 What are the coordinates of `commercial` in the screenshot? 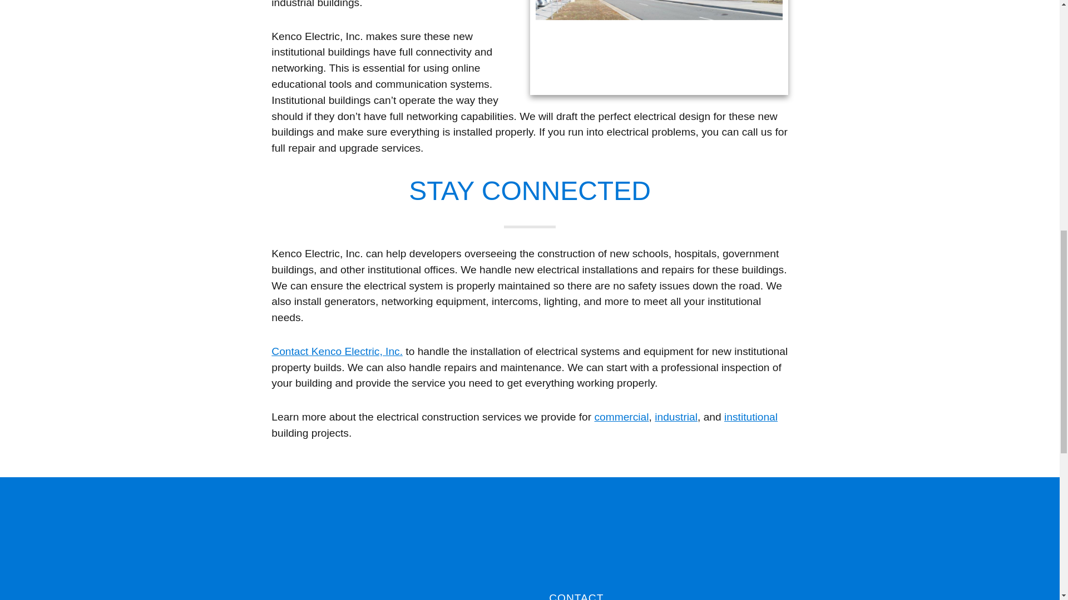 It's located at (621, 417).